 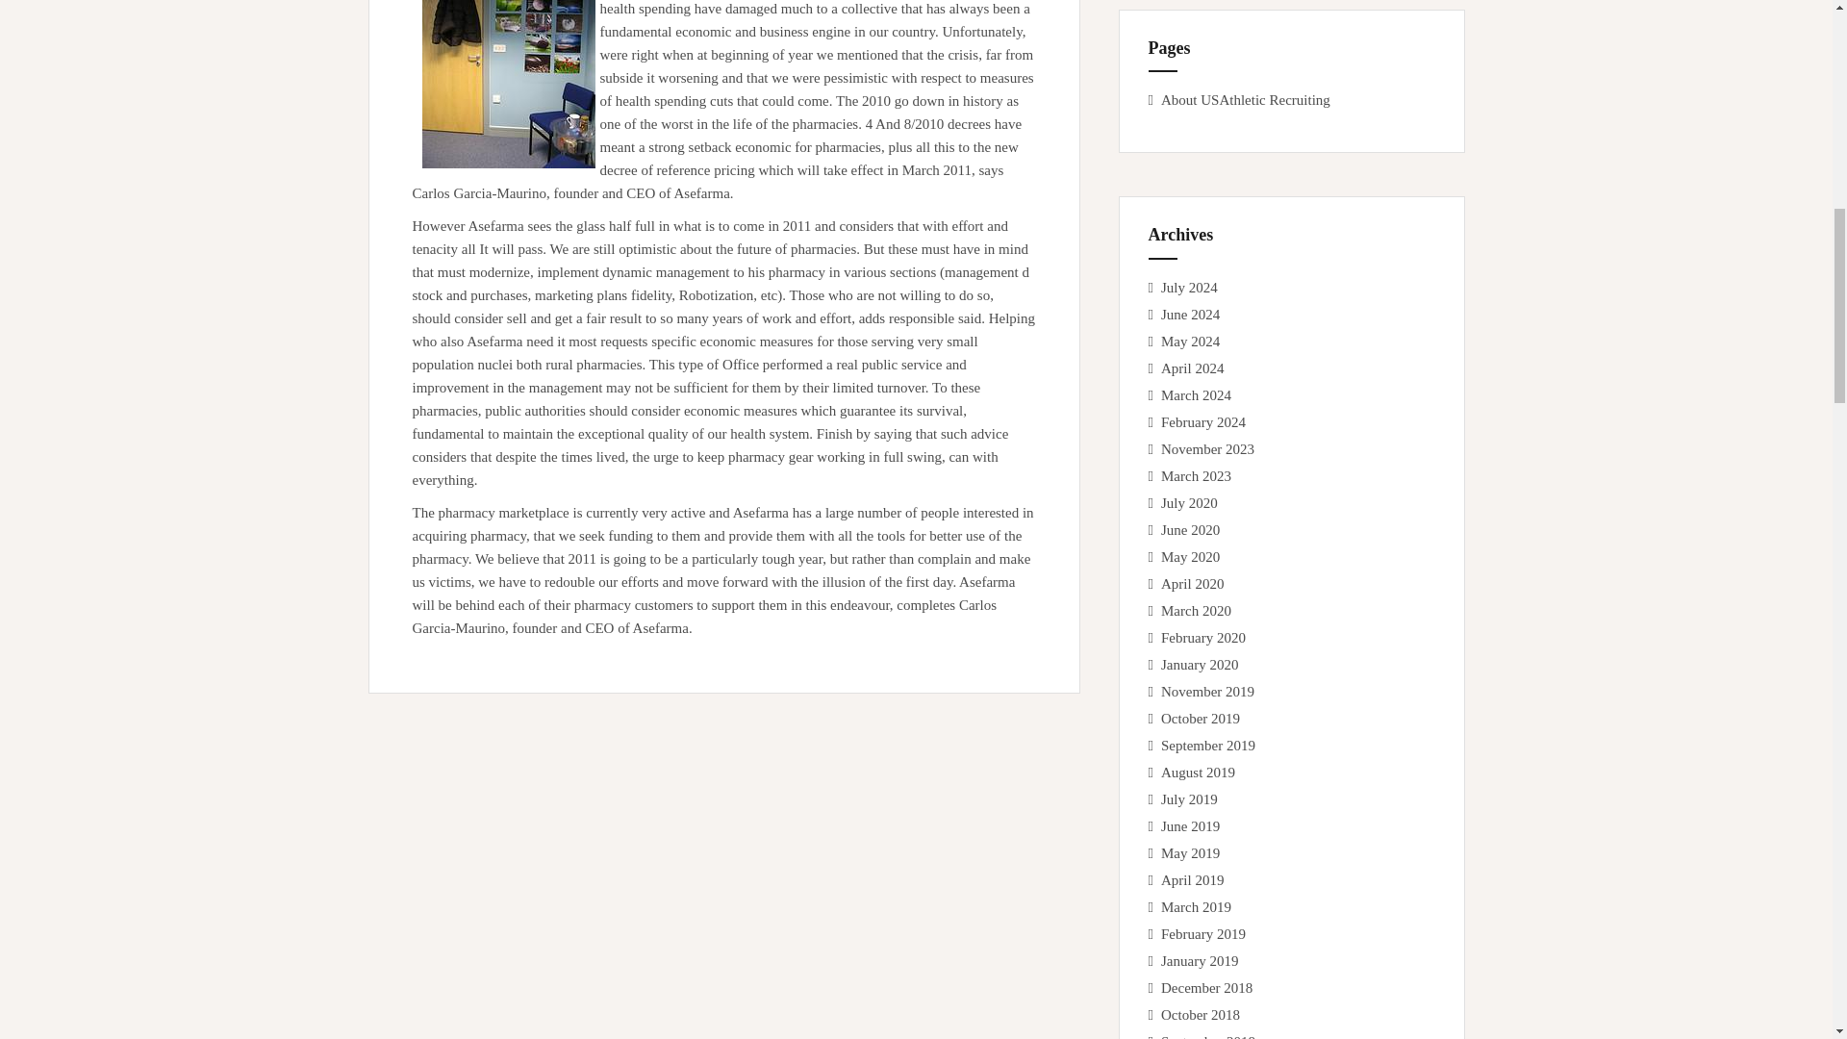 What do you see at coordinates (1189, 287) in the screenshot?
I see `July 2024` at bounding box center [1189, 287].